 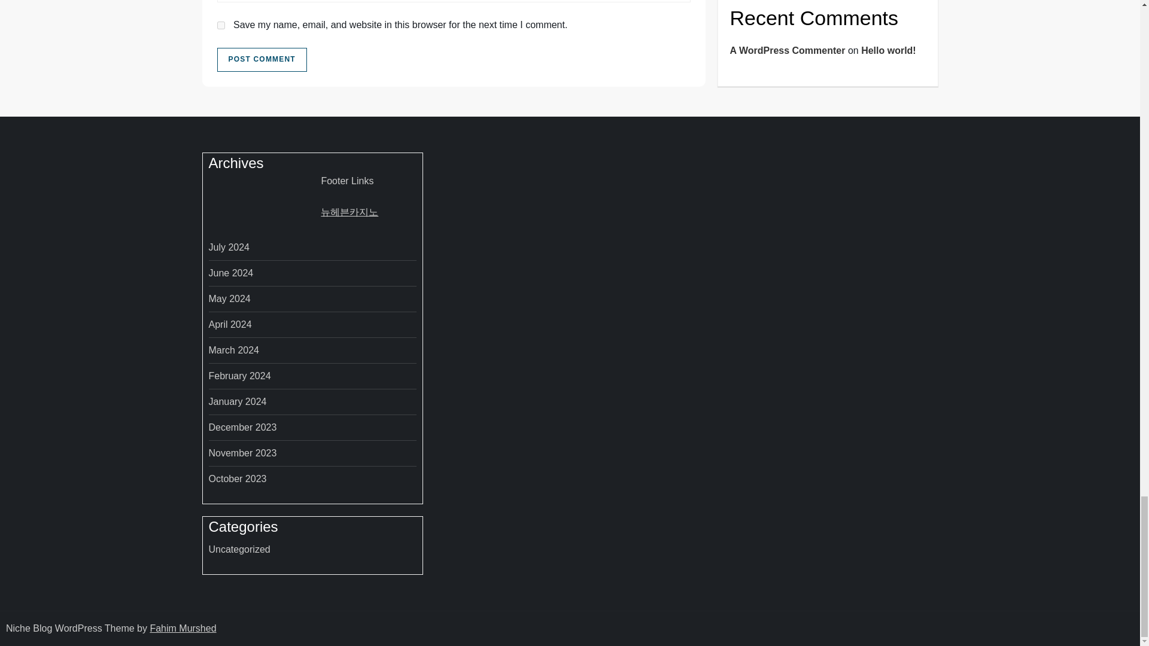 What do you see at coordinates (229, 247) in the screenshot?
I see `July 2024` at bounding box center [229, 247].